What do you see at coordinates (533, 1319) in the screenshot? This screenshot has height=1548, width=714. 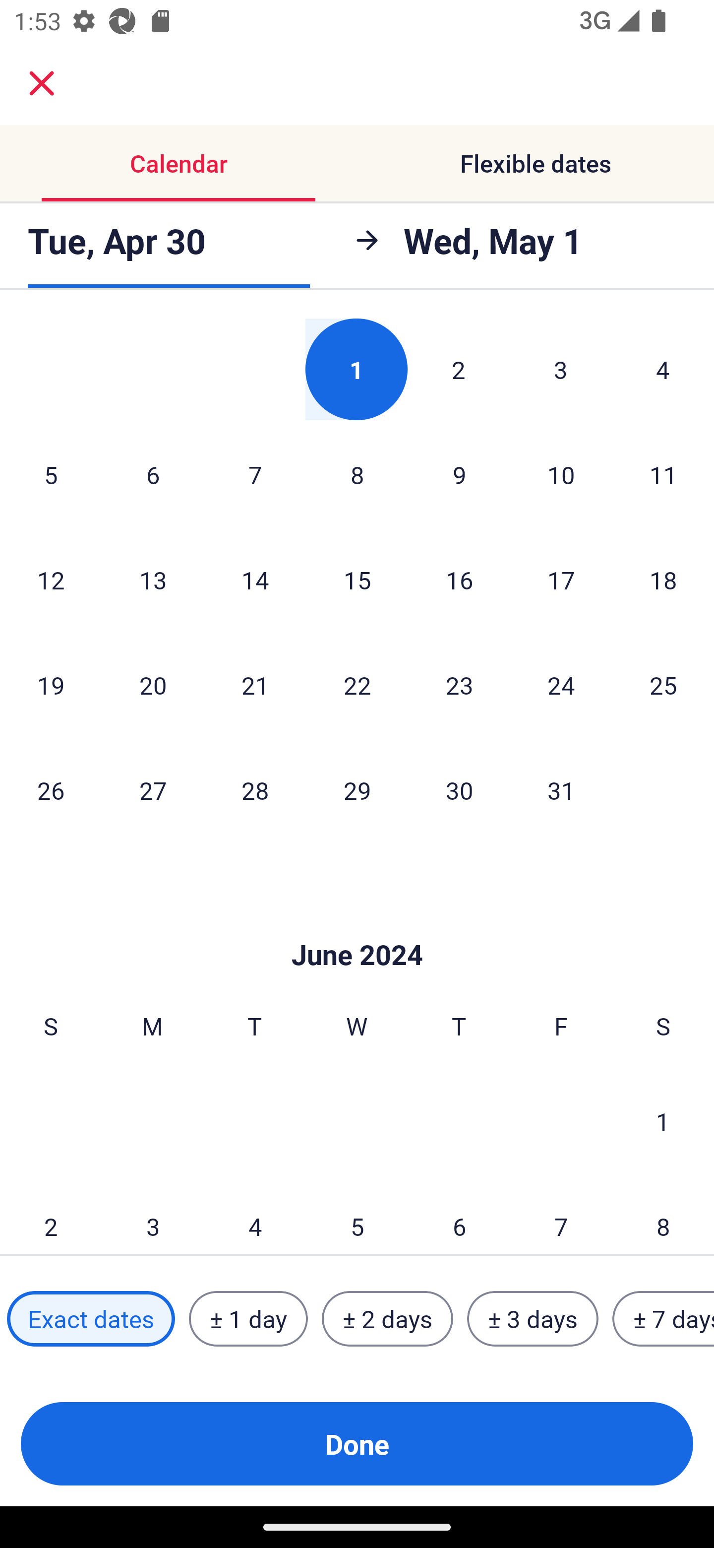 I see `± 3 days` at bounding box center [533, 1319].